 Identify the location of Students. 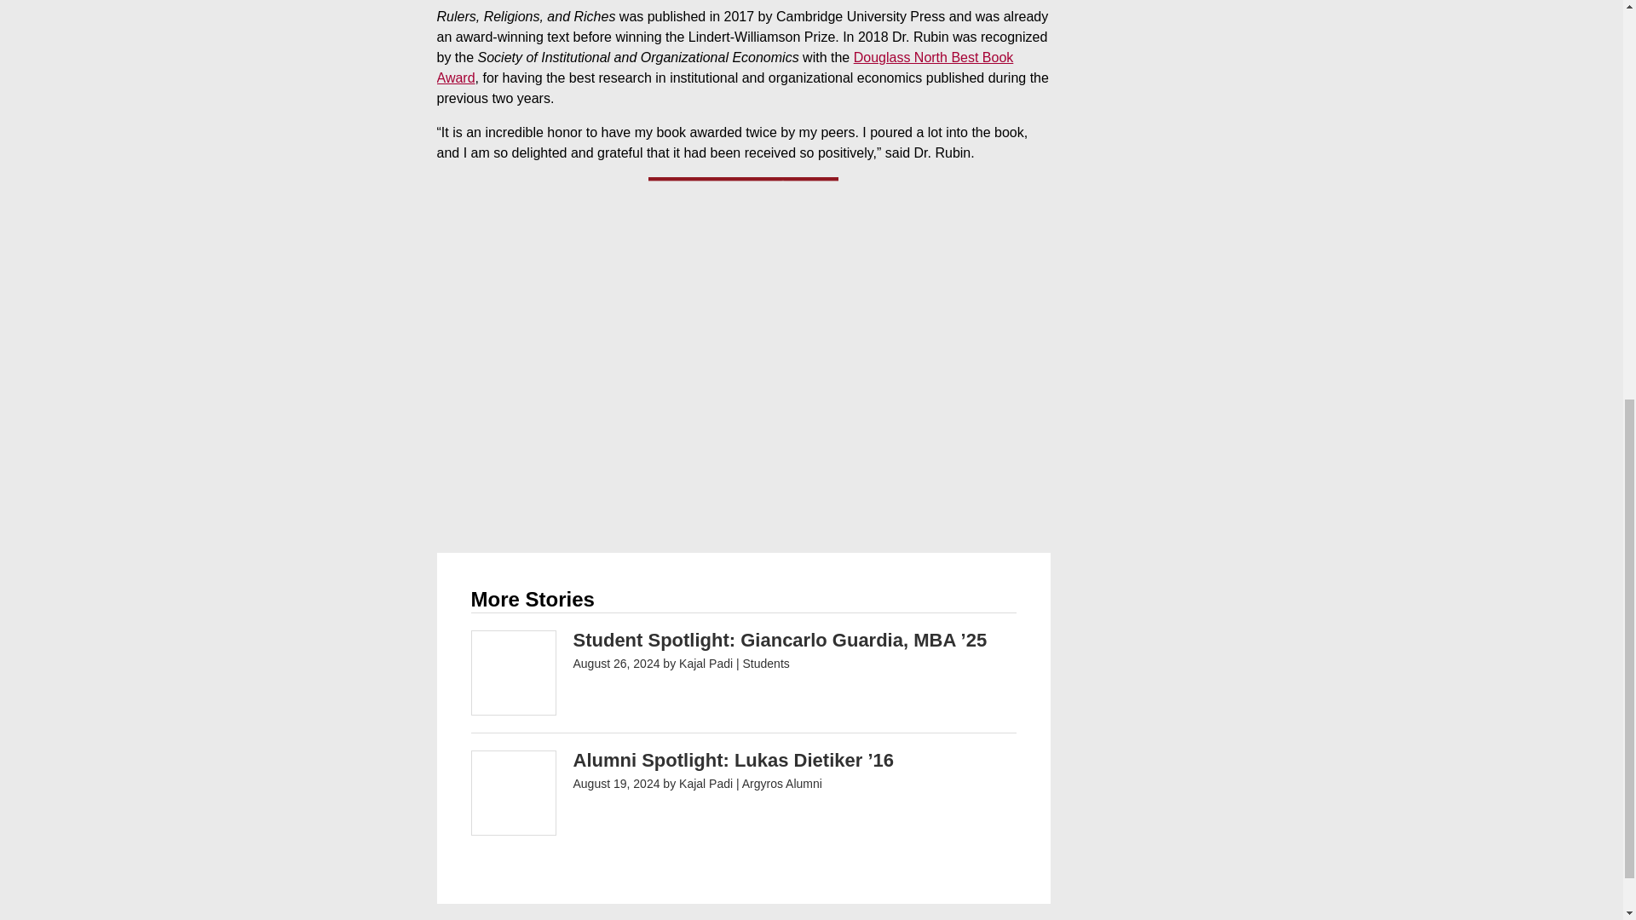
(766, 664).